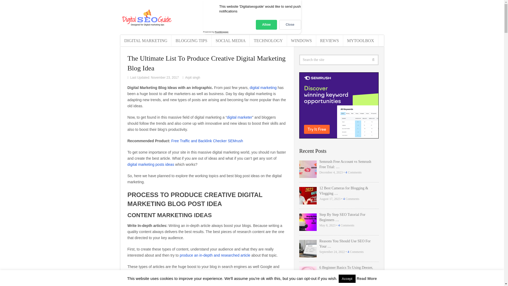  What do you see at coordinates (361, 40) in the screenshot?
I see `MYTOOLBOX` at bounding box center [361, 40].